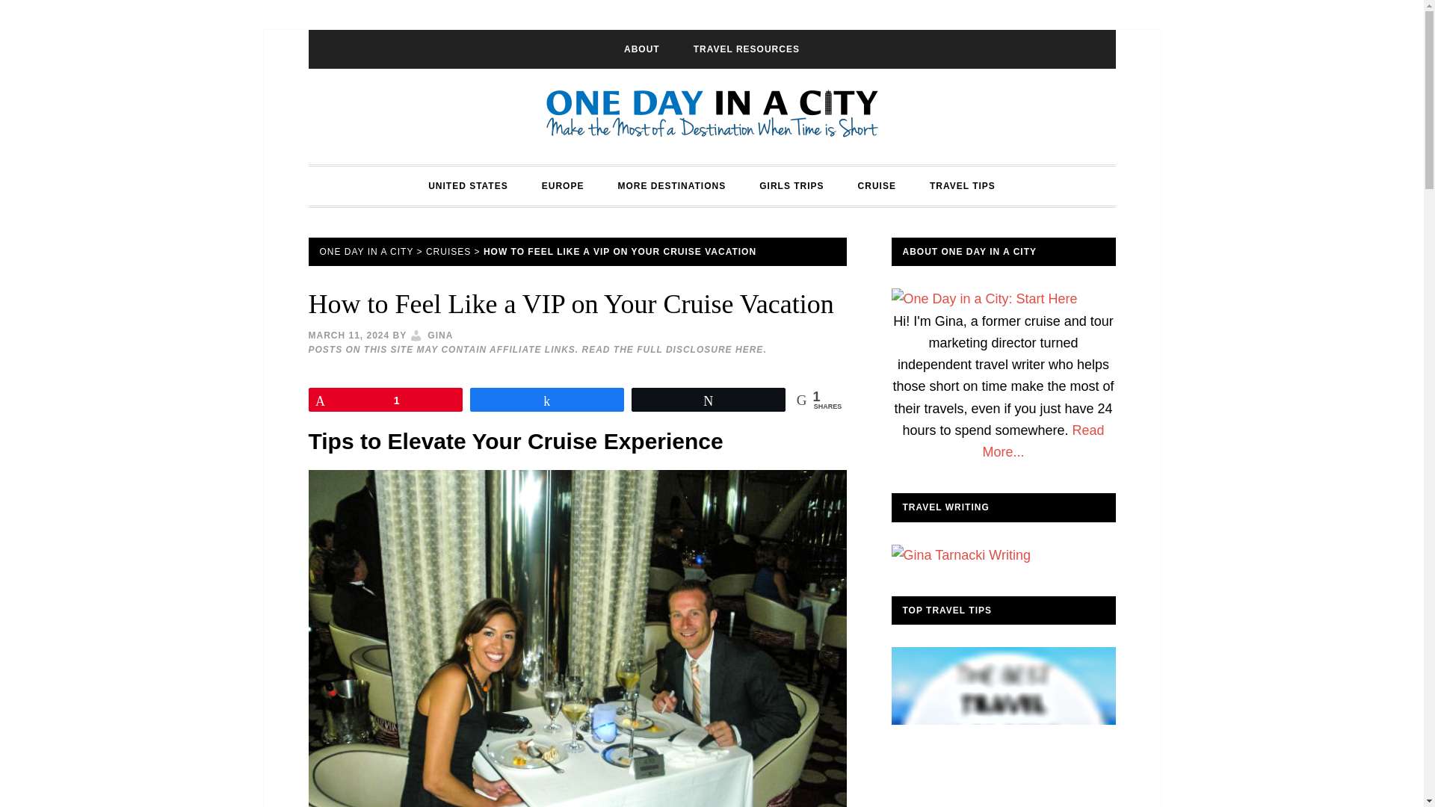  Describe the element at coordinates (563, 185) in the screenshot. I see `EUROPE` at that location.